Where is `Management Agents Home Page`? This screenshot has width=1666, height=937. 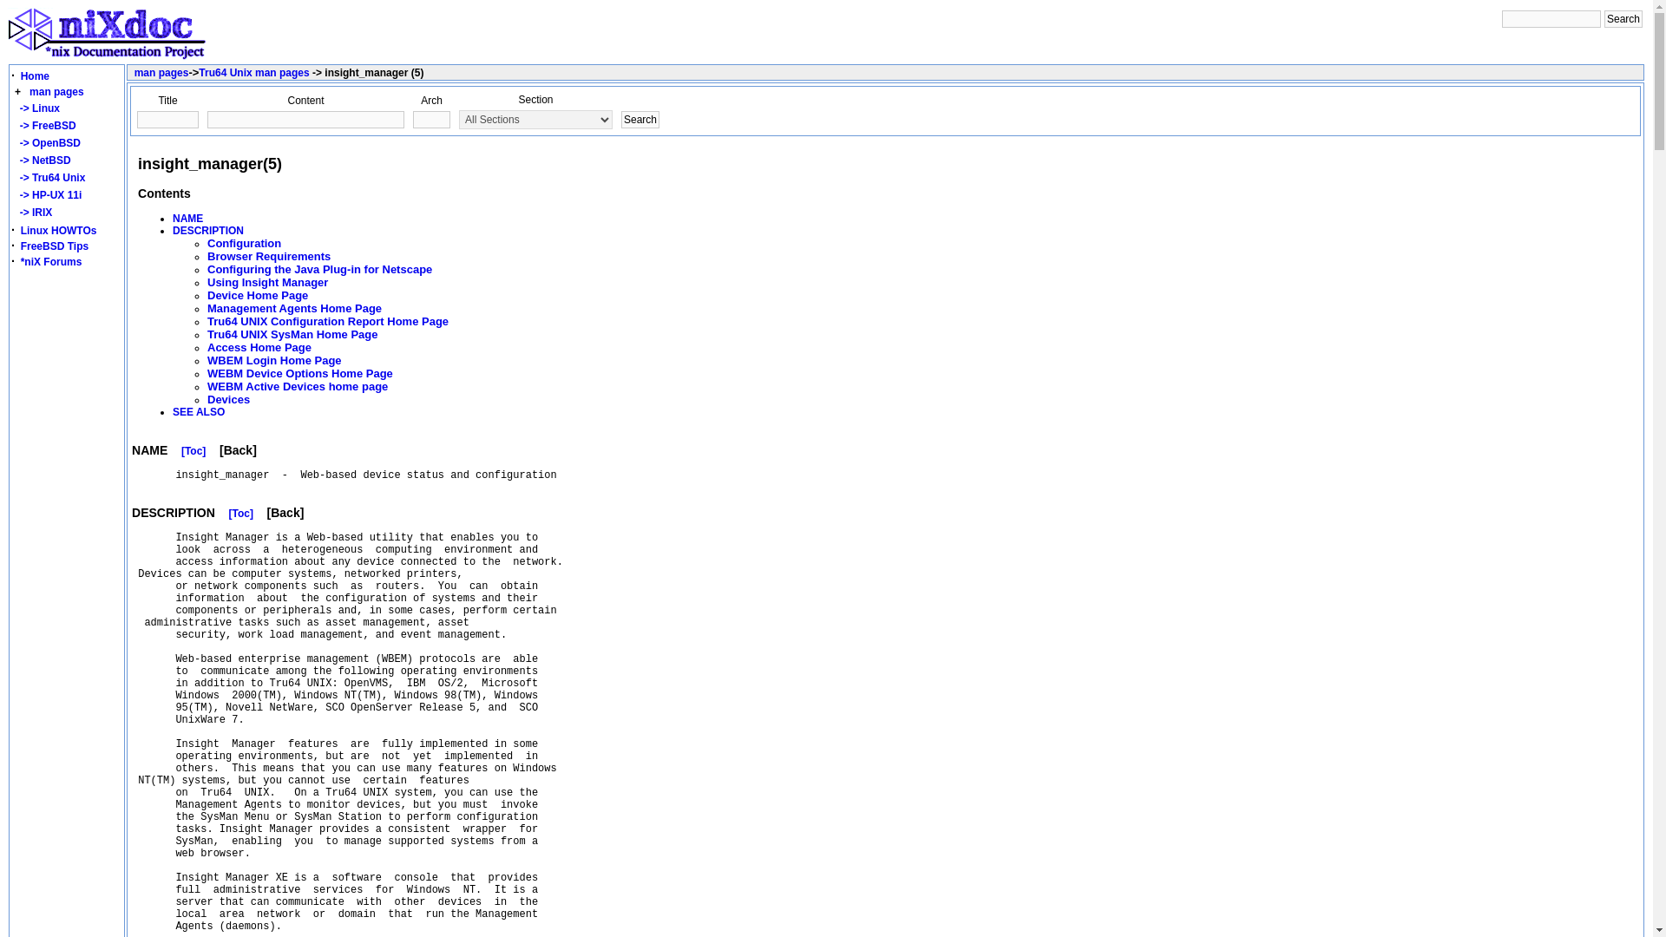 Management Agents Home Page is located at coordinates (293, 308).